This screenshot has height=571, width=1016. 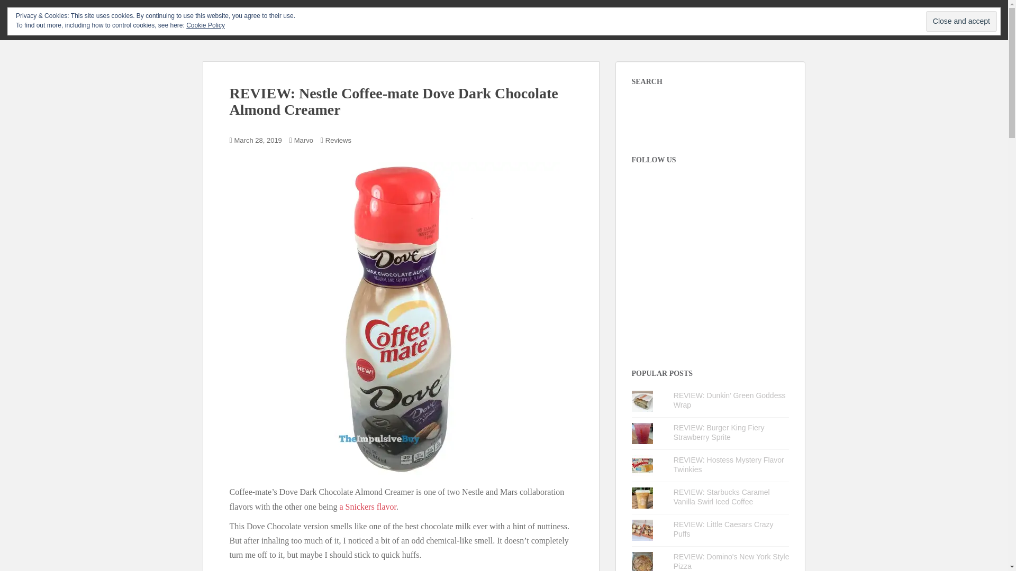 I want to click on REVIEW: Hostess Mystery Flavor Twinkies, so click(x=729, y=464).